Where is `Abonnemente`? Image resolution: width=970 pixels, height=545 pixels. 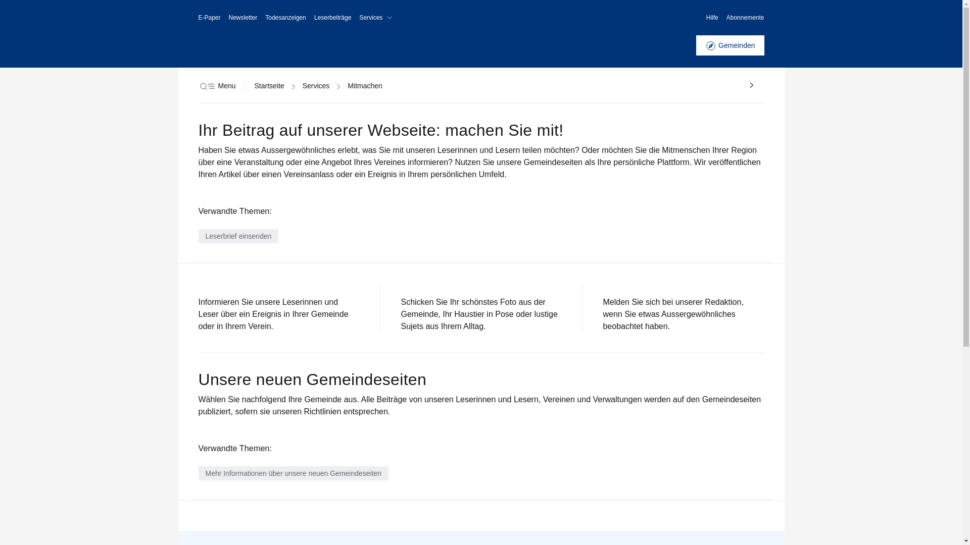
Abonnemente is located at coordinates (746, 18).